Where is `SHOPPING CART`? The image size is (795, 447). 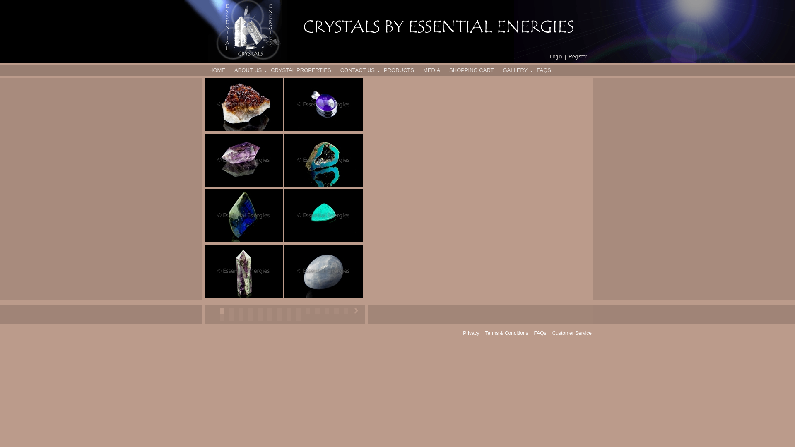
SHOPPING CART is located at coordinates (471, 70).